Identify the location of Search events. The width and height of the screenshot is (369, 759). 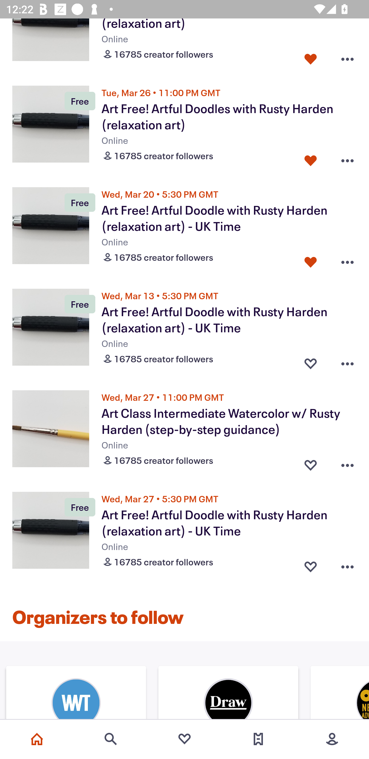
(111, 739).